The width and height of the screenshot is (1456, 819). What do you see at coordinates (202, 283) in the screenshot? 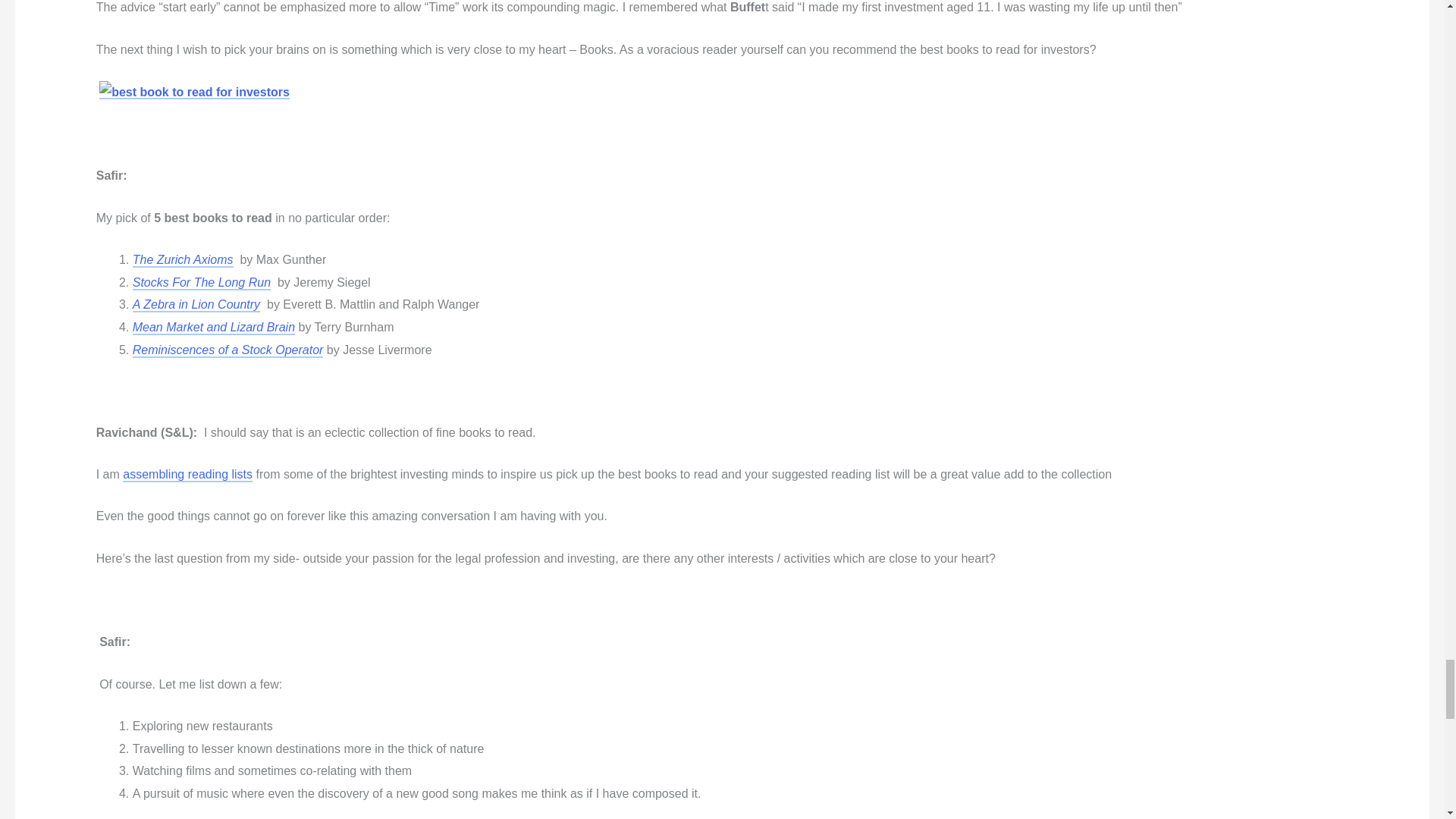
I see `Stocks For The Long Run` at bounding box center [202, 283].